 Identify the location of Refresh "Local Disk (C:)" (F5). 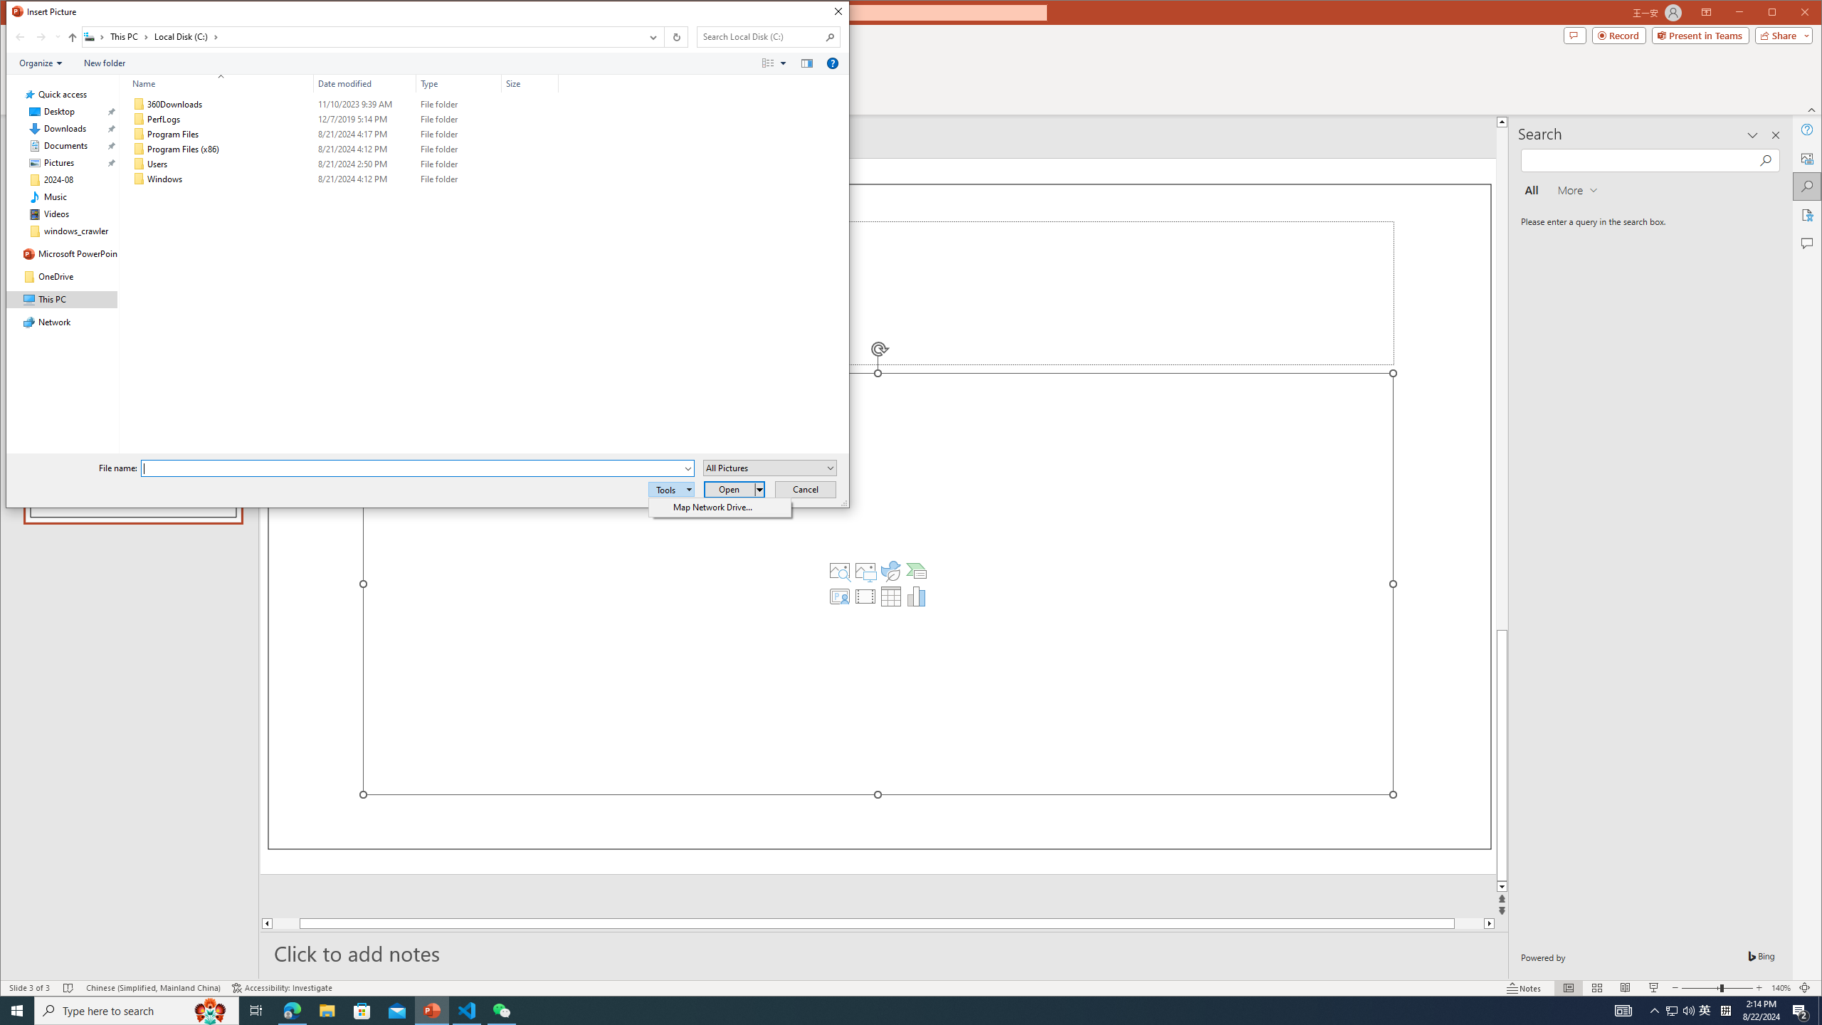
(675, 37).